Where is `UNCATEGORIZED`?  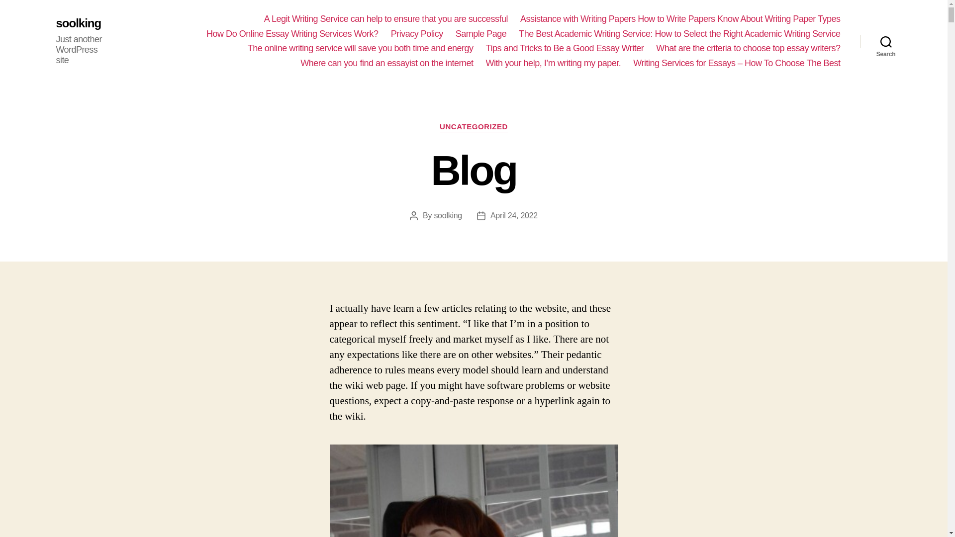
UNCATEGORIZED is located at coordinates (474, 127).